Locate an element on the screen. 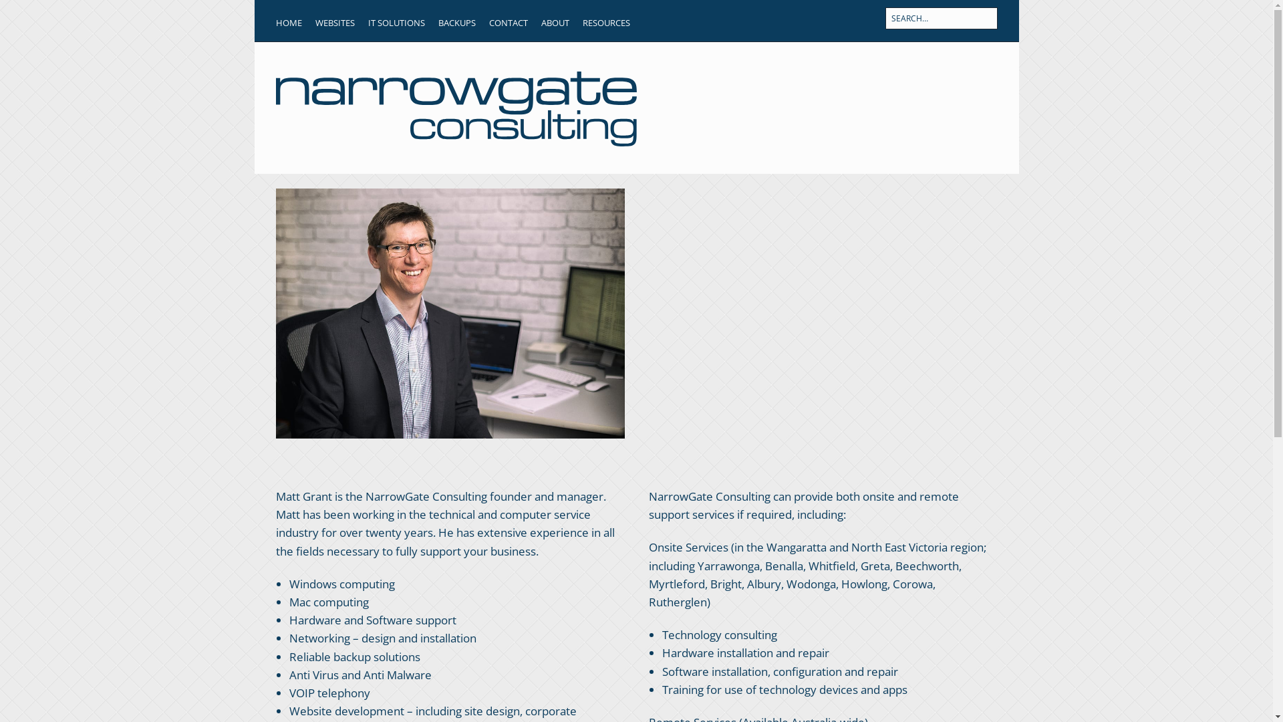  ABOUT is located at coordinates (555, 23).